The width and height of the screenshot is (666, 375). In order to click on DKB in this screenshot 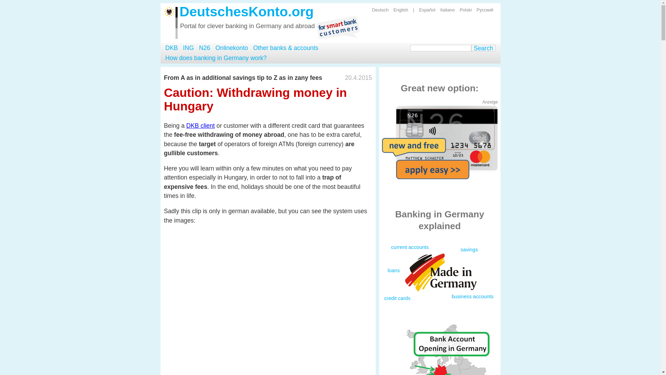, I will do `click(171, 48)`.